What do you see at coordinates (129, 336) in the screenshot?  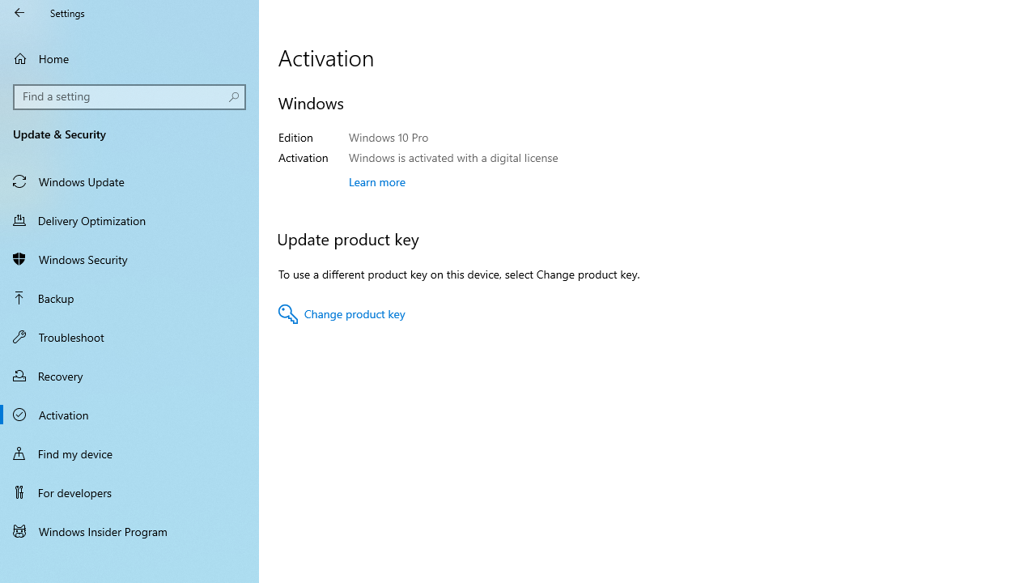 I see `Troubleshoot` at bounding box center [129, 336].